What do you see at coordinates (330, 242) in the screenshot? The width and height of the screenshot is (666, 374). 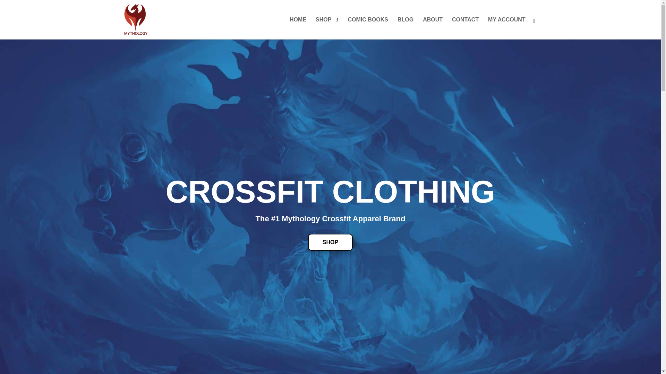 I see `SHOP` at bounding box center [330, 242].